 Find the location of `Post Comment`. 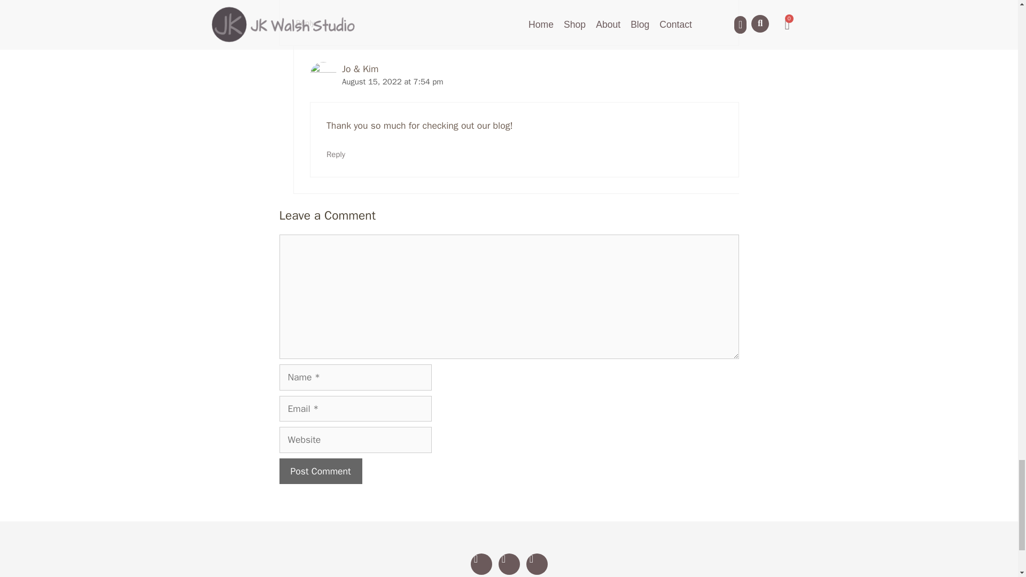

Post Comment is located at coordinates (321, 471).